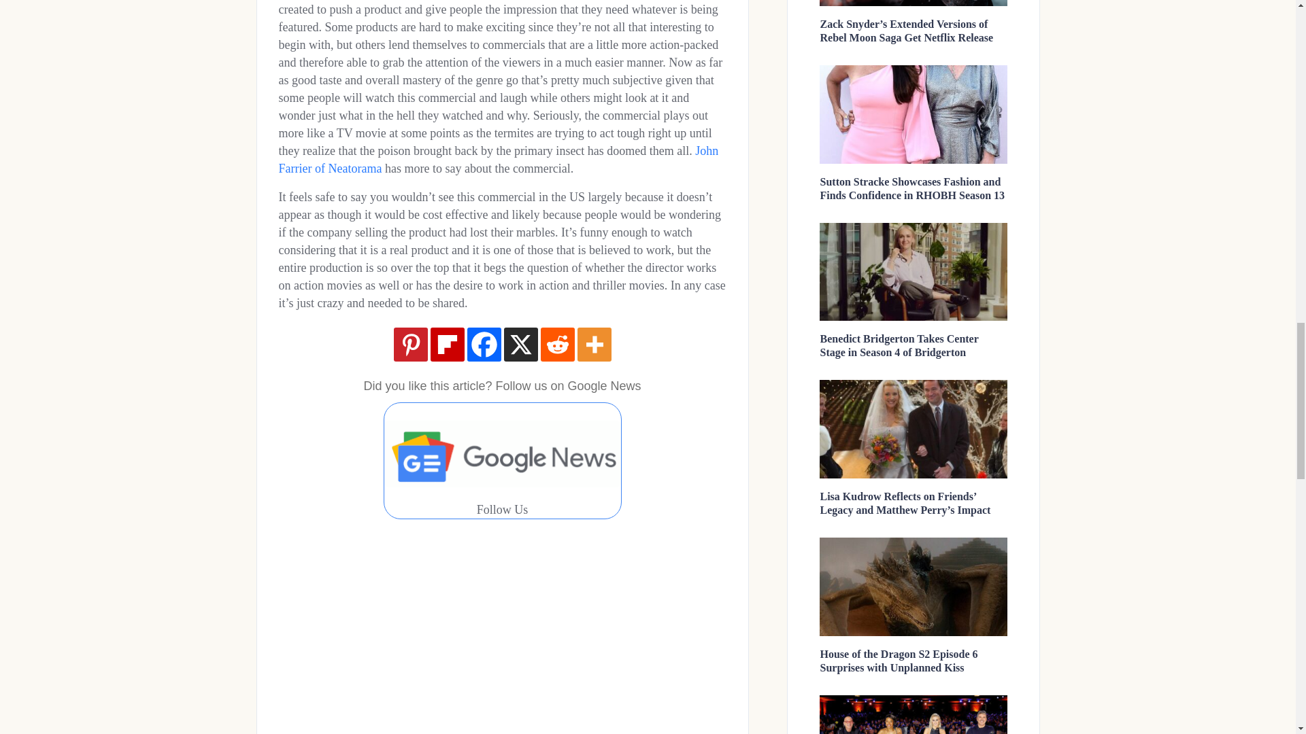 This screenshot has width=1306, height=734. What do you see at coordinates (409, 344) in the screenshot?
I see `Pinterest` at bounding box center [409, 344].